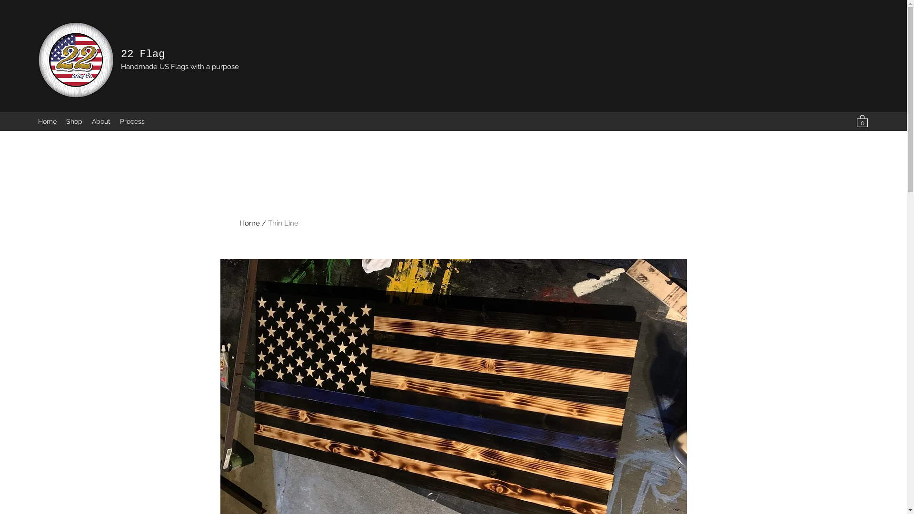  I want to click on Home, so click(249, 223).